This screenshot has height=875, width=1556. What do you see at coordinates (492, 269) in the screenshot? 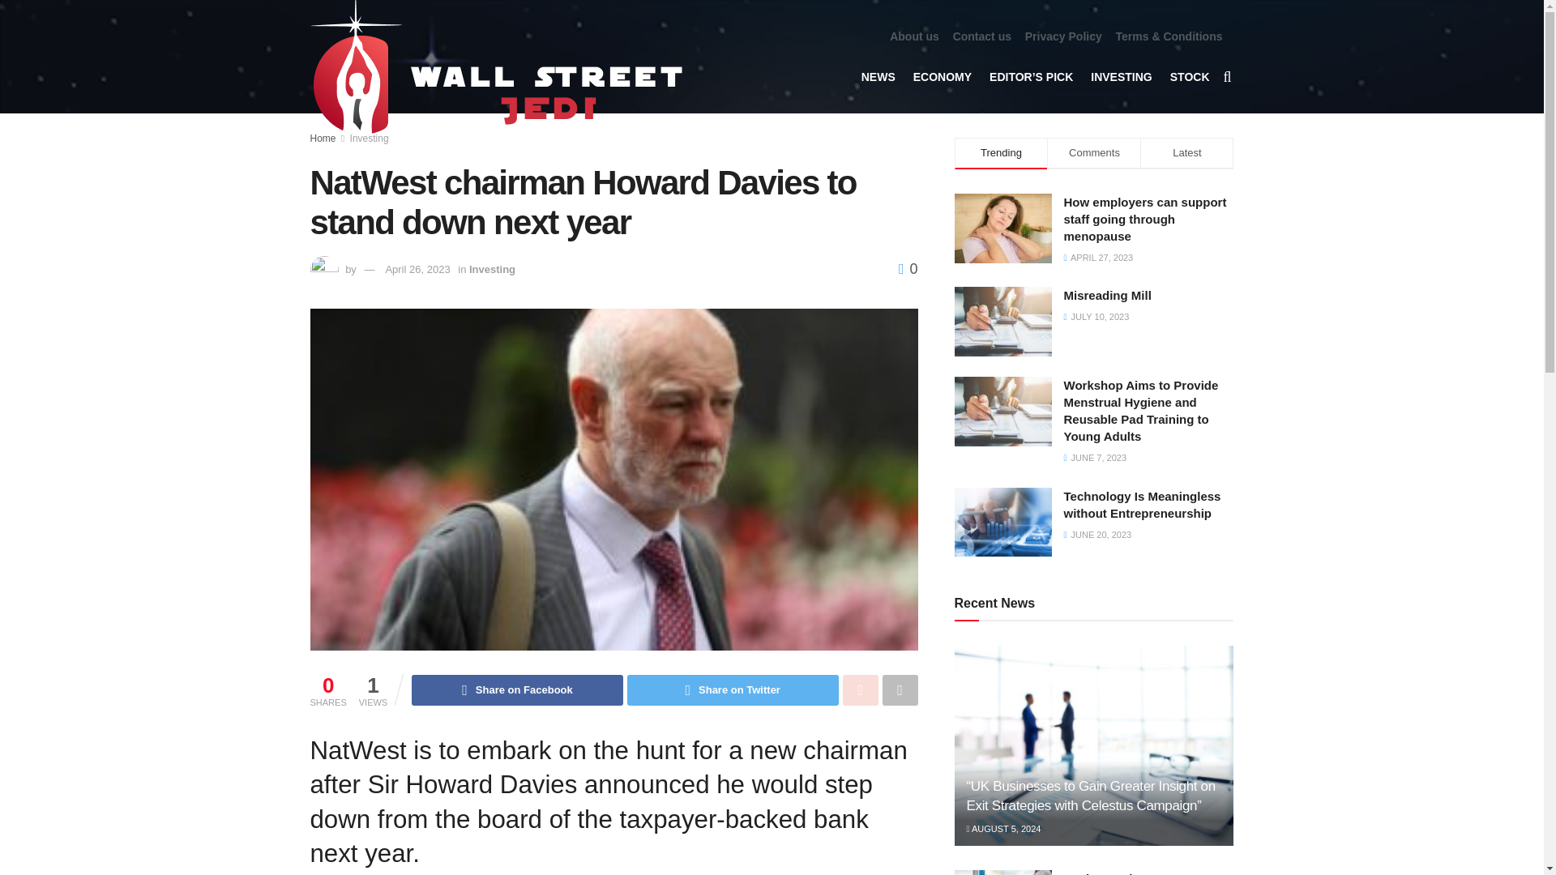
I see `Investing` at bounding box center [492, 269].